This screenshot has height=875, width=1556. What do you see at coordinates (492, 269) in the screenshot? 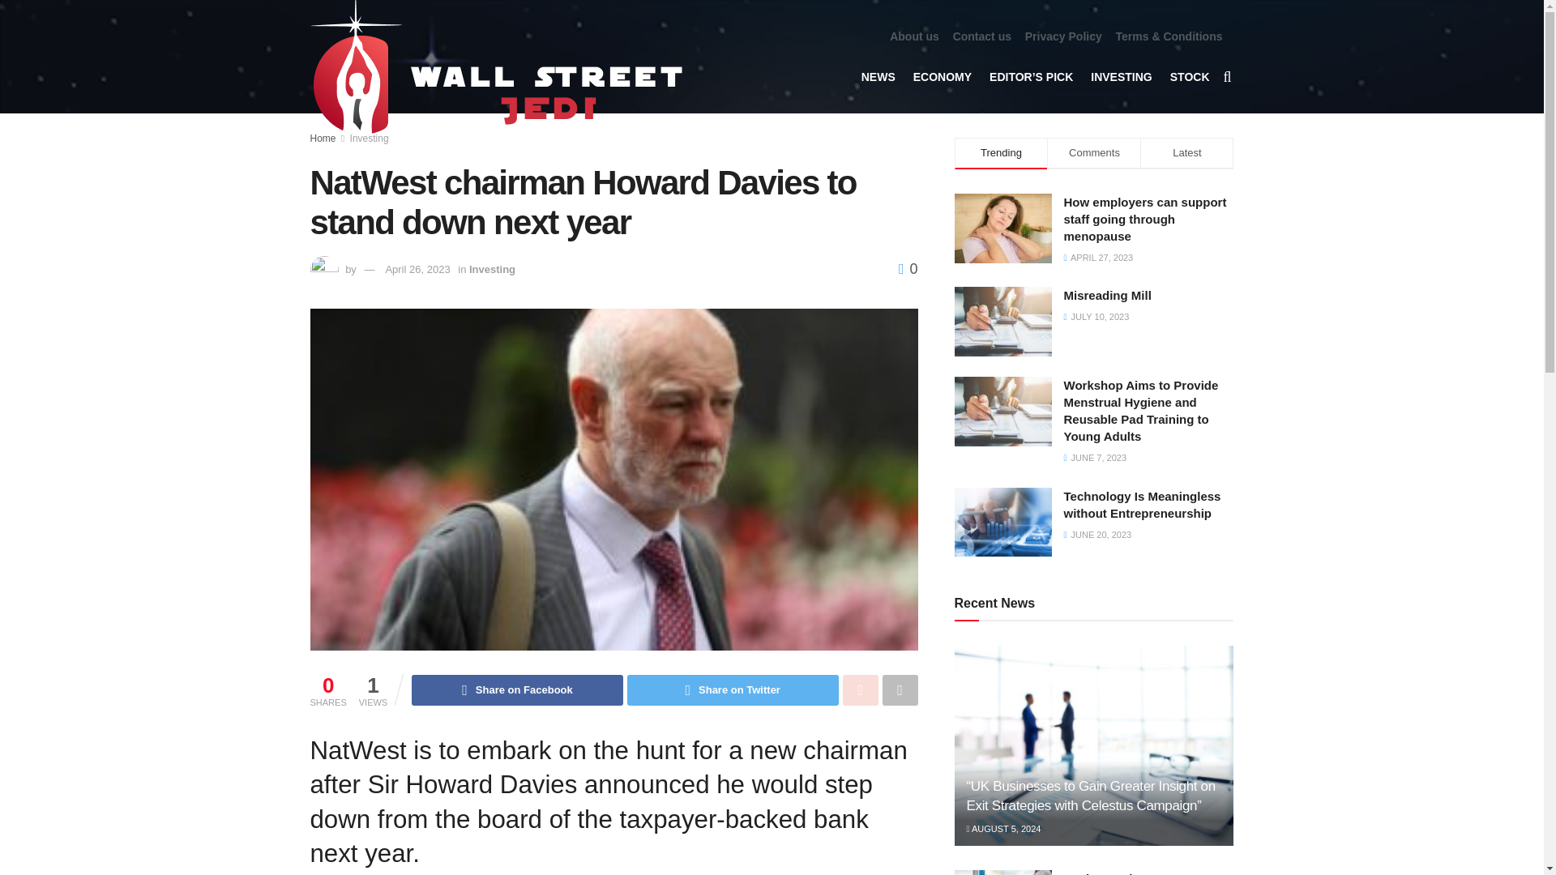
I see `Investing` at bounding box center [492, 269].